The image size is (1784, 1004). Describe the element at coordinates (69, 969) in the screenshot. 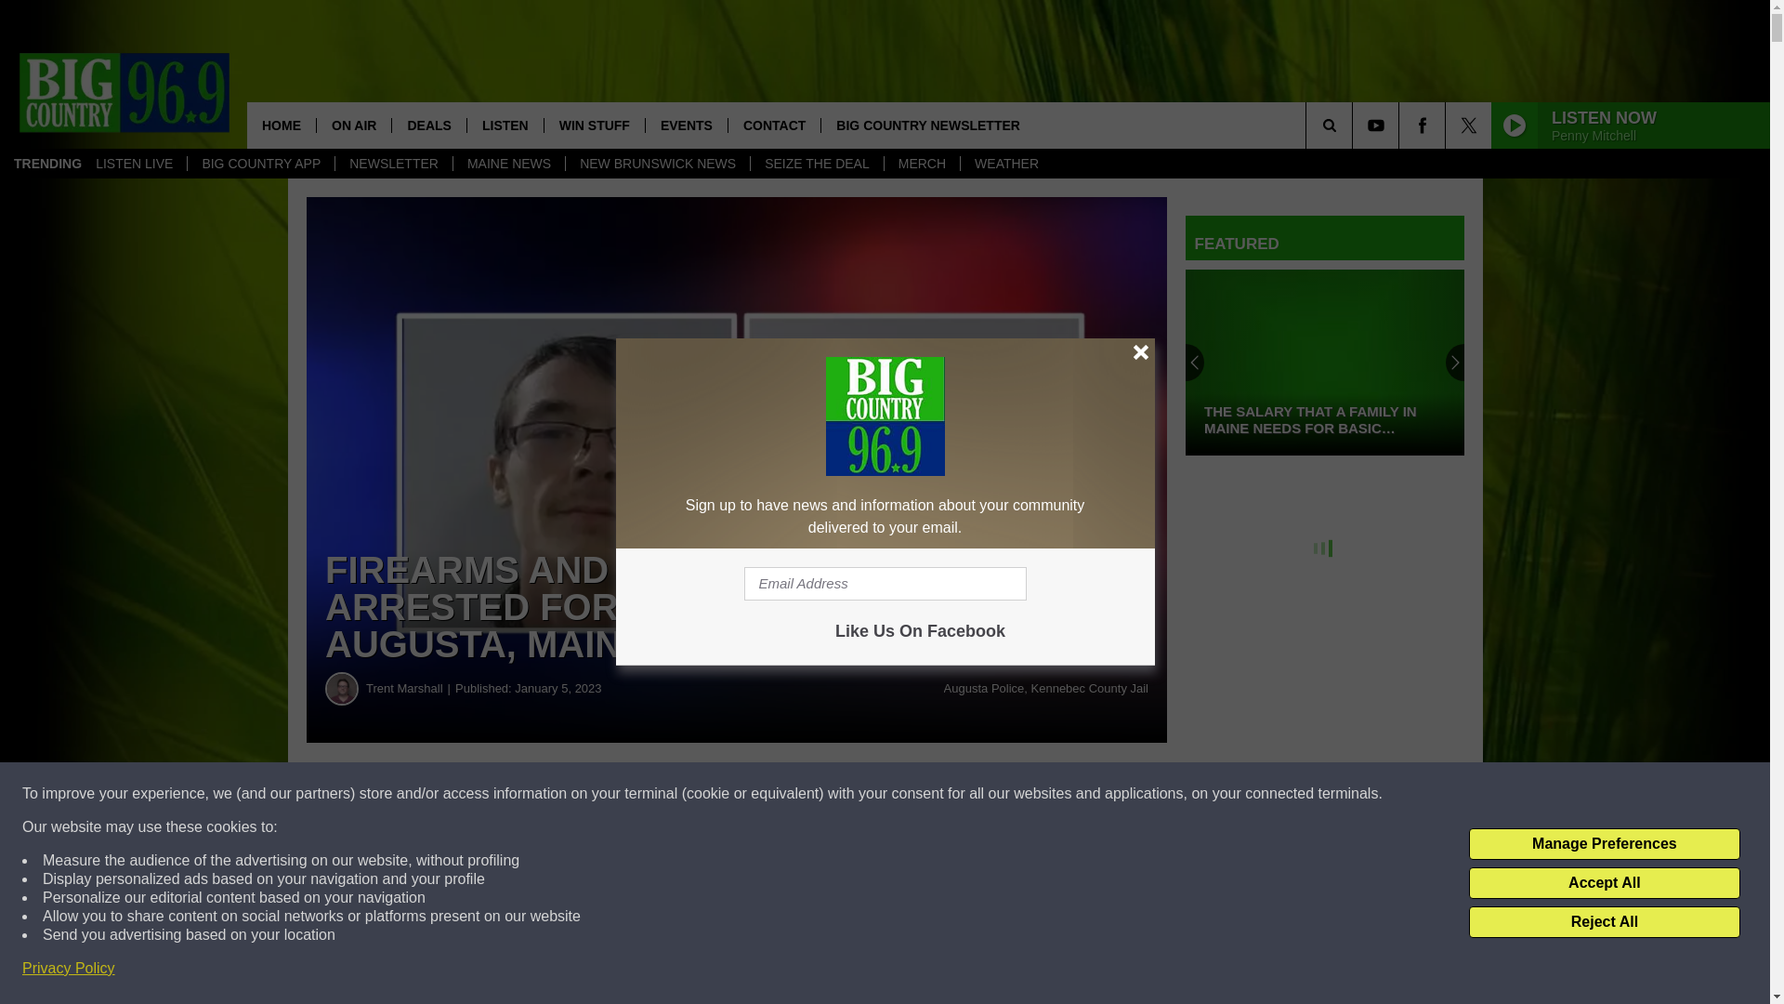

I see `Privacy Policy` at that location.